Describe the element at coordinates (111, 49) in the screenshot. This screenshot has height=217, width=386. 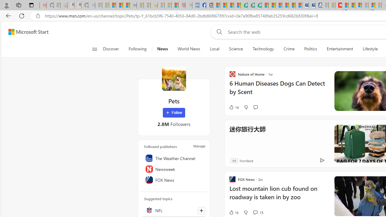
I see `Discover` at that location.